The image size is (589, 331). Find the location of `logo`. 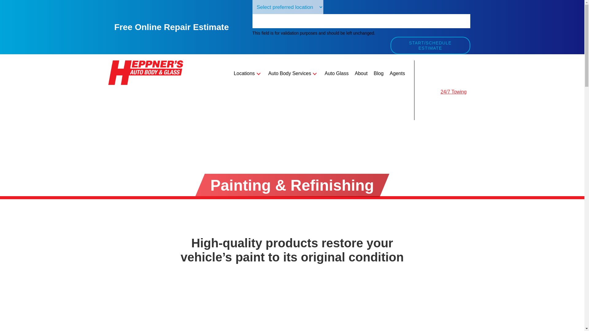

logo is located at coordinates (145, 72).